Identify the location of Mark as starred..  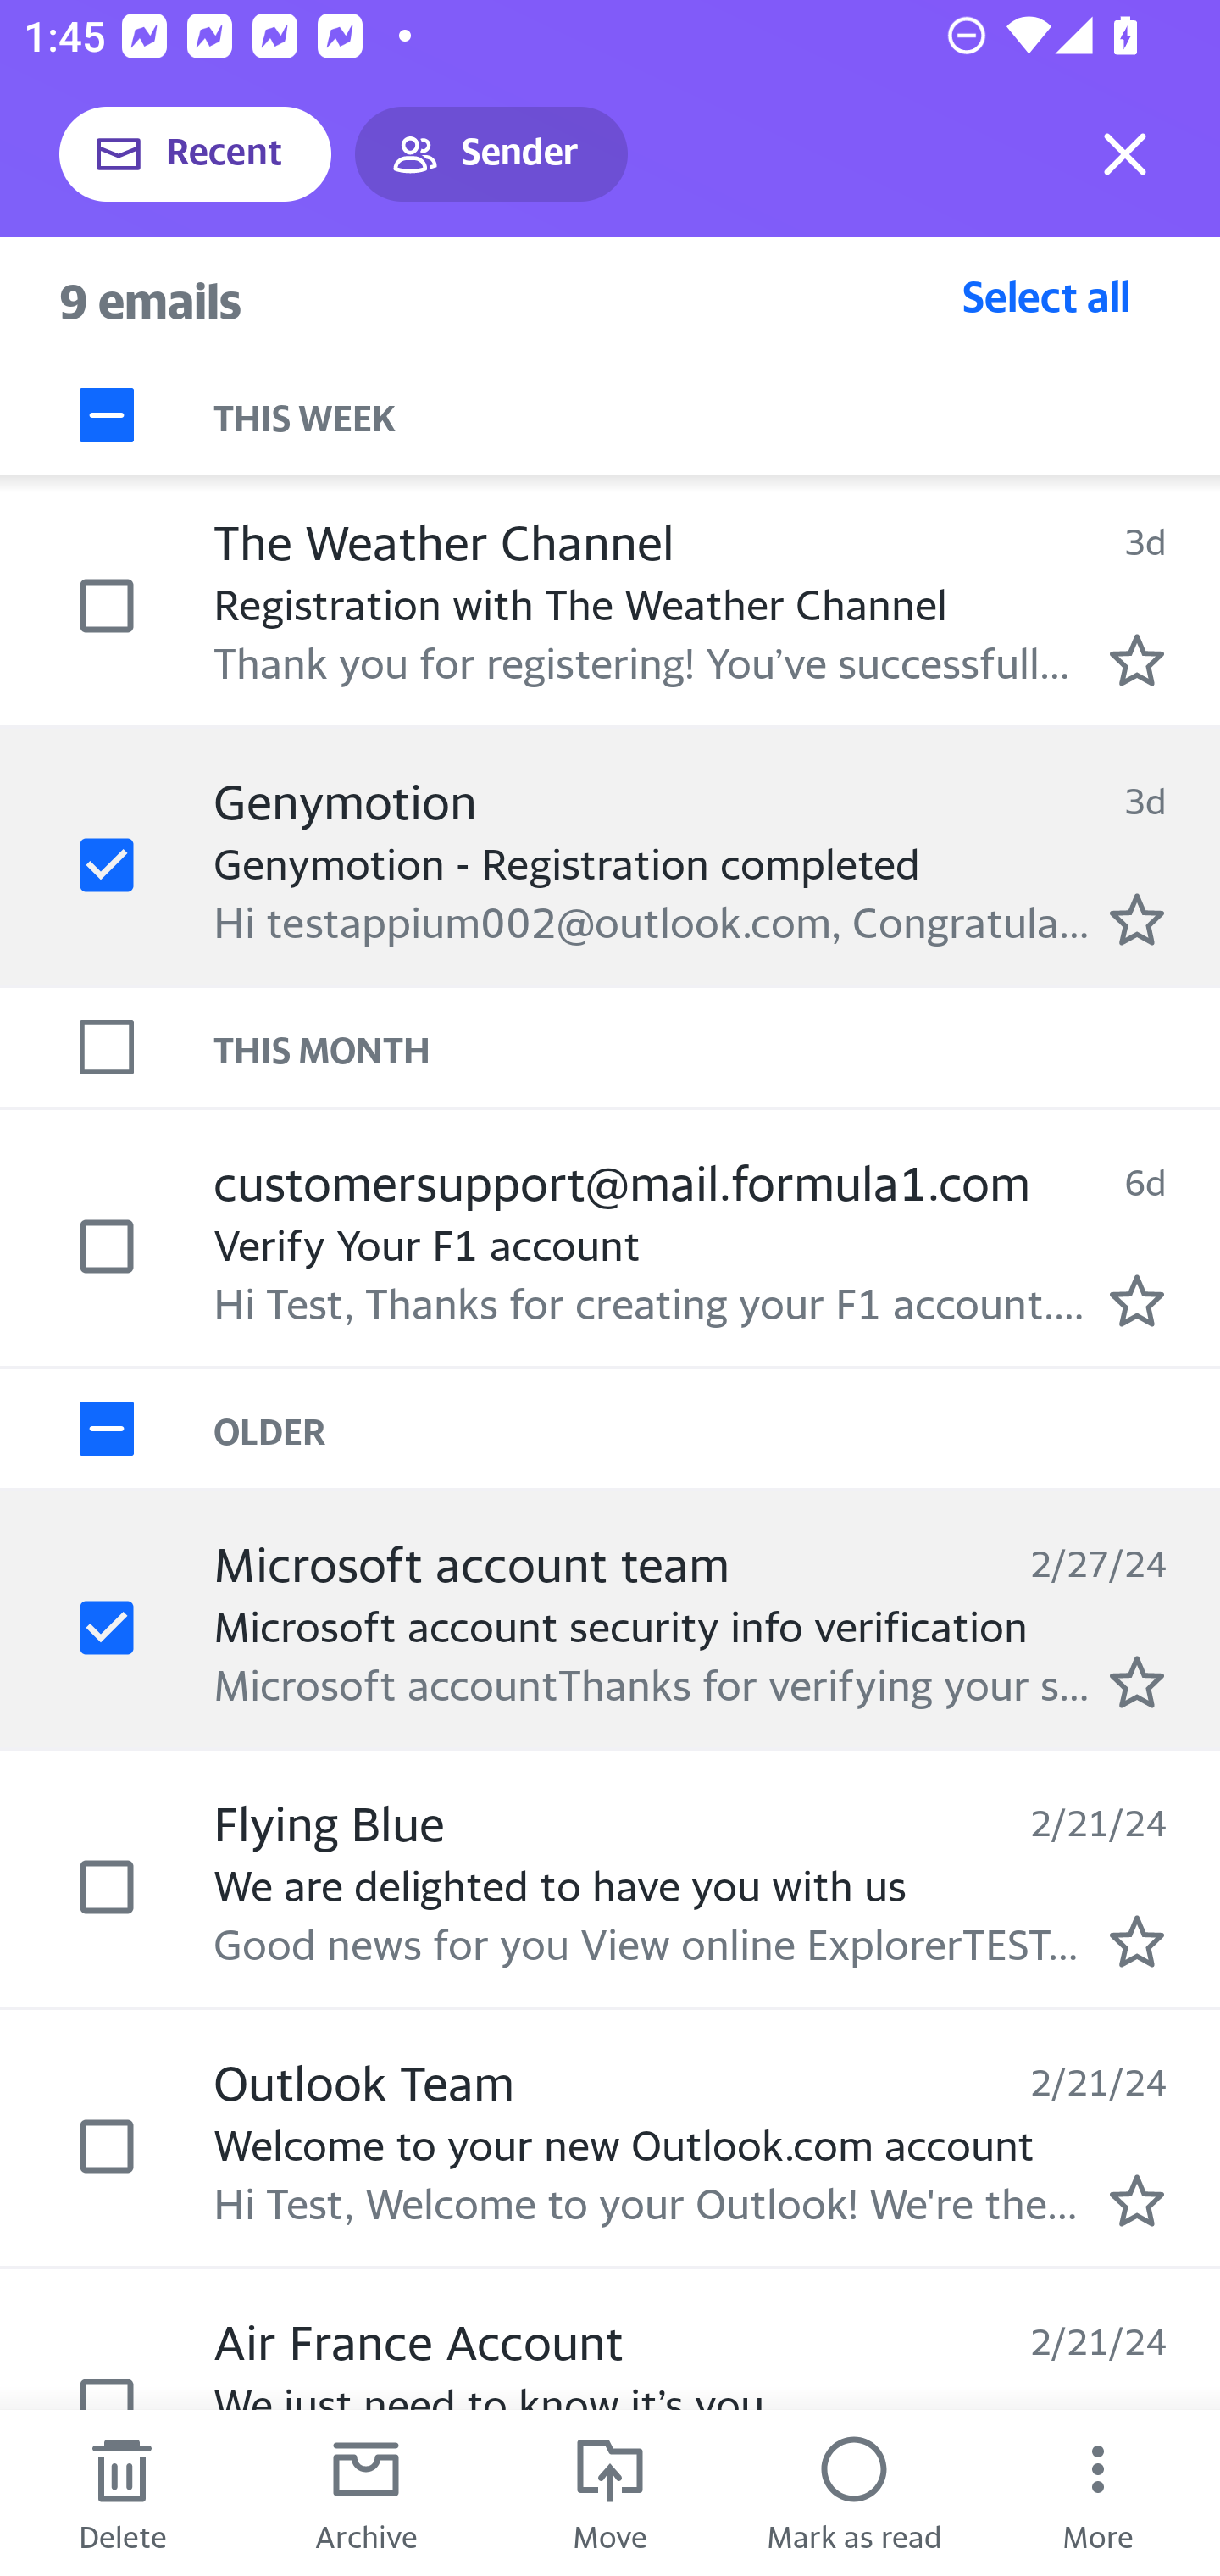
(1137, 1299).